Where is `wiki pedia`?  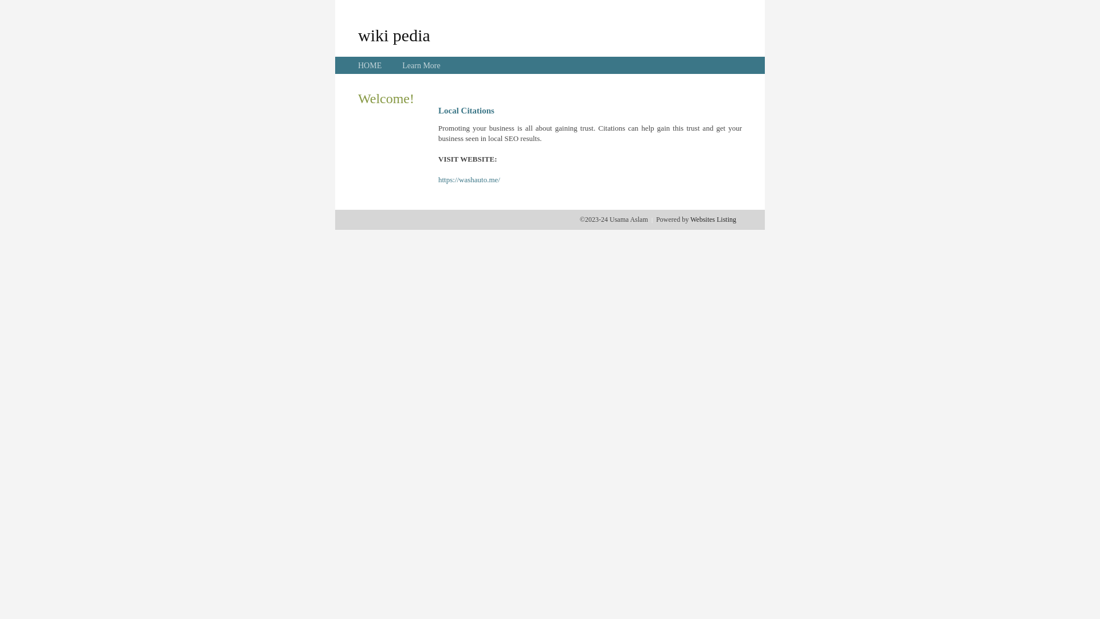 wiki pedia is located at coordinates (394, 35).